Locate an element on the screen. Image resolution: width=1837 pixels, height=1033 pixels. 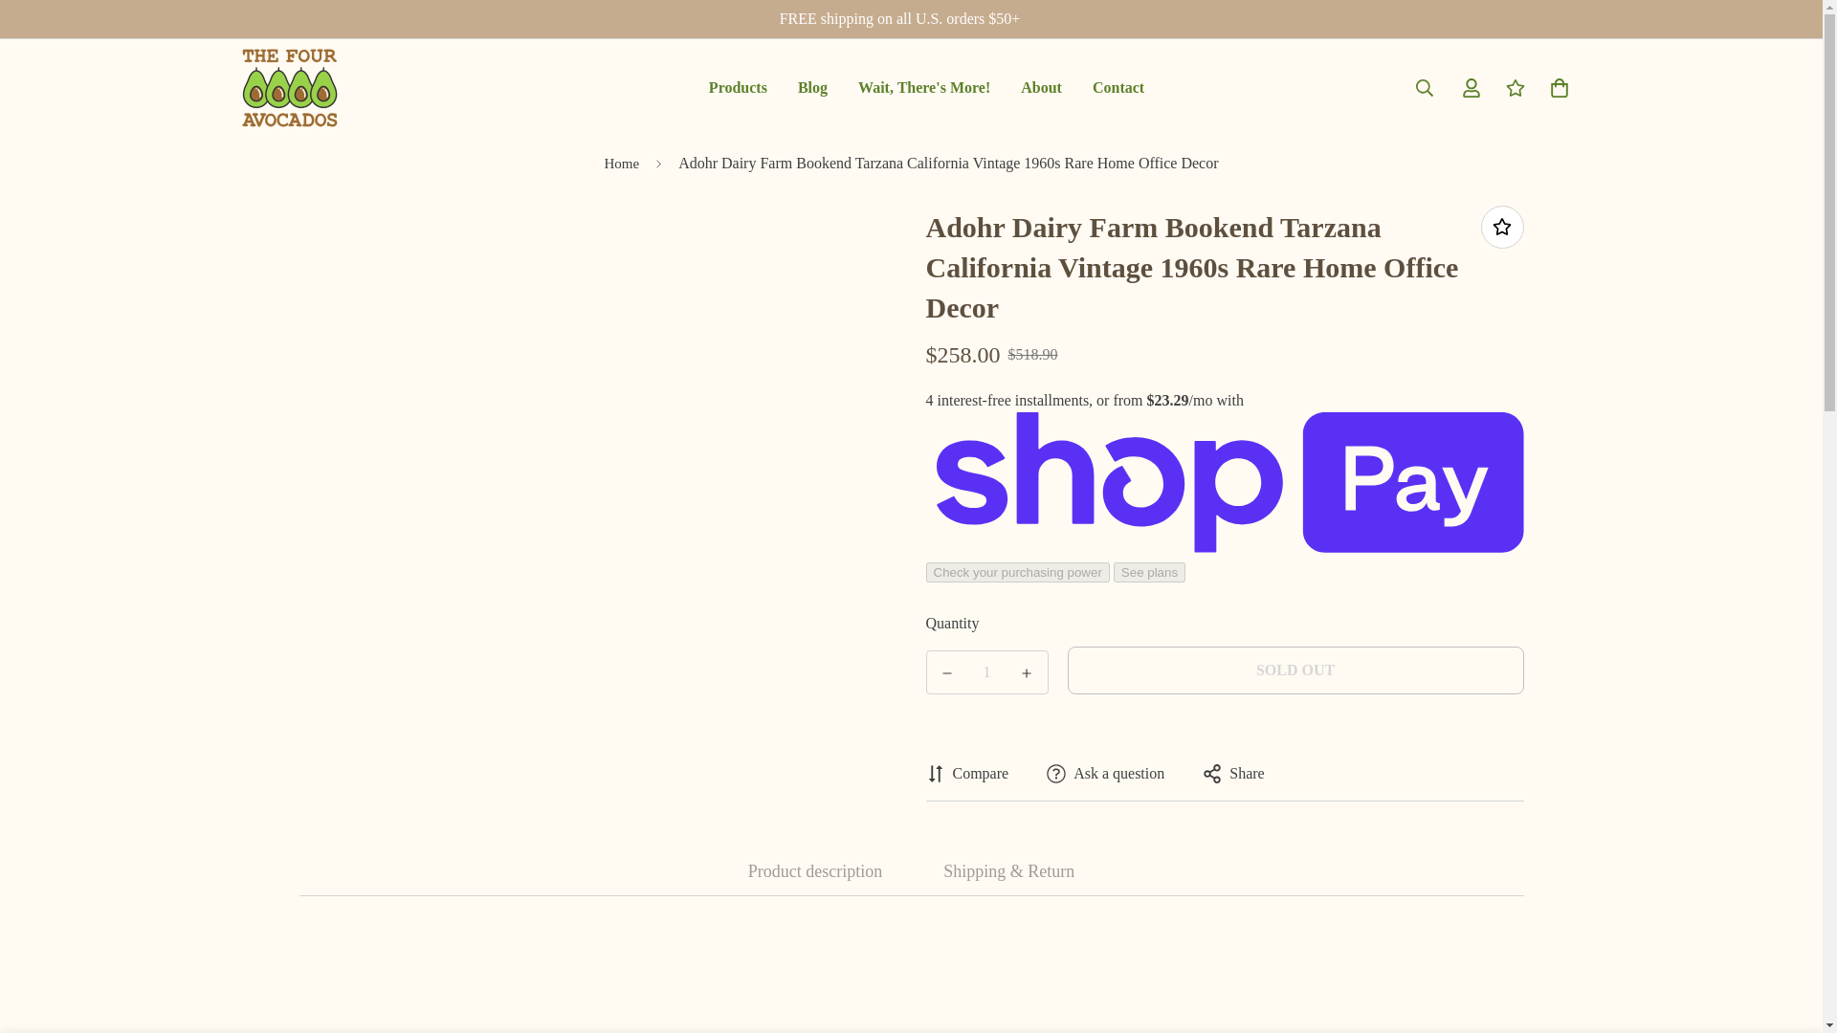
About is located at coordinates (288, 88).